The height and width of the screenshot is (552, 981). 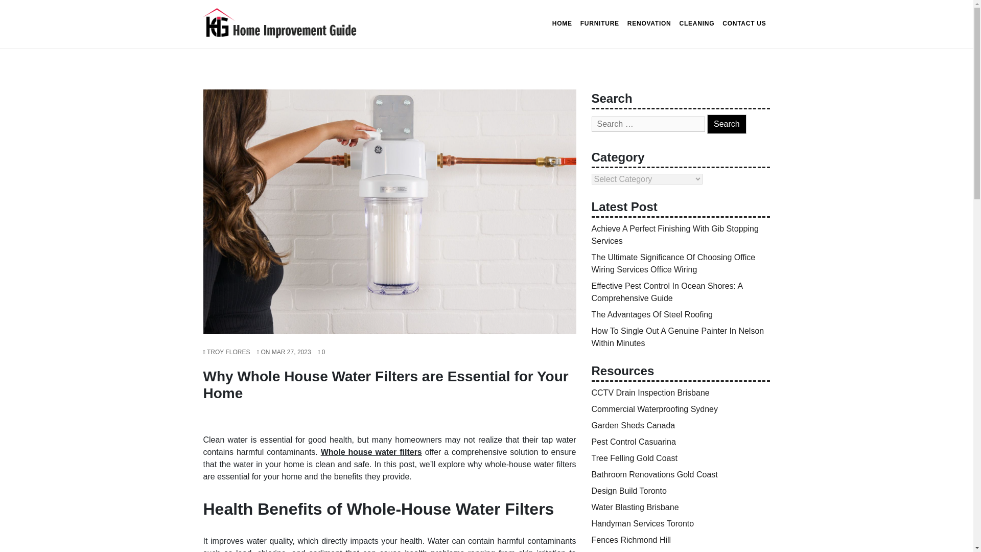 I want to click on Garden Sheds Canada, so click(x=634, y=425).